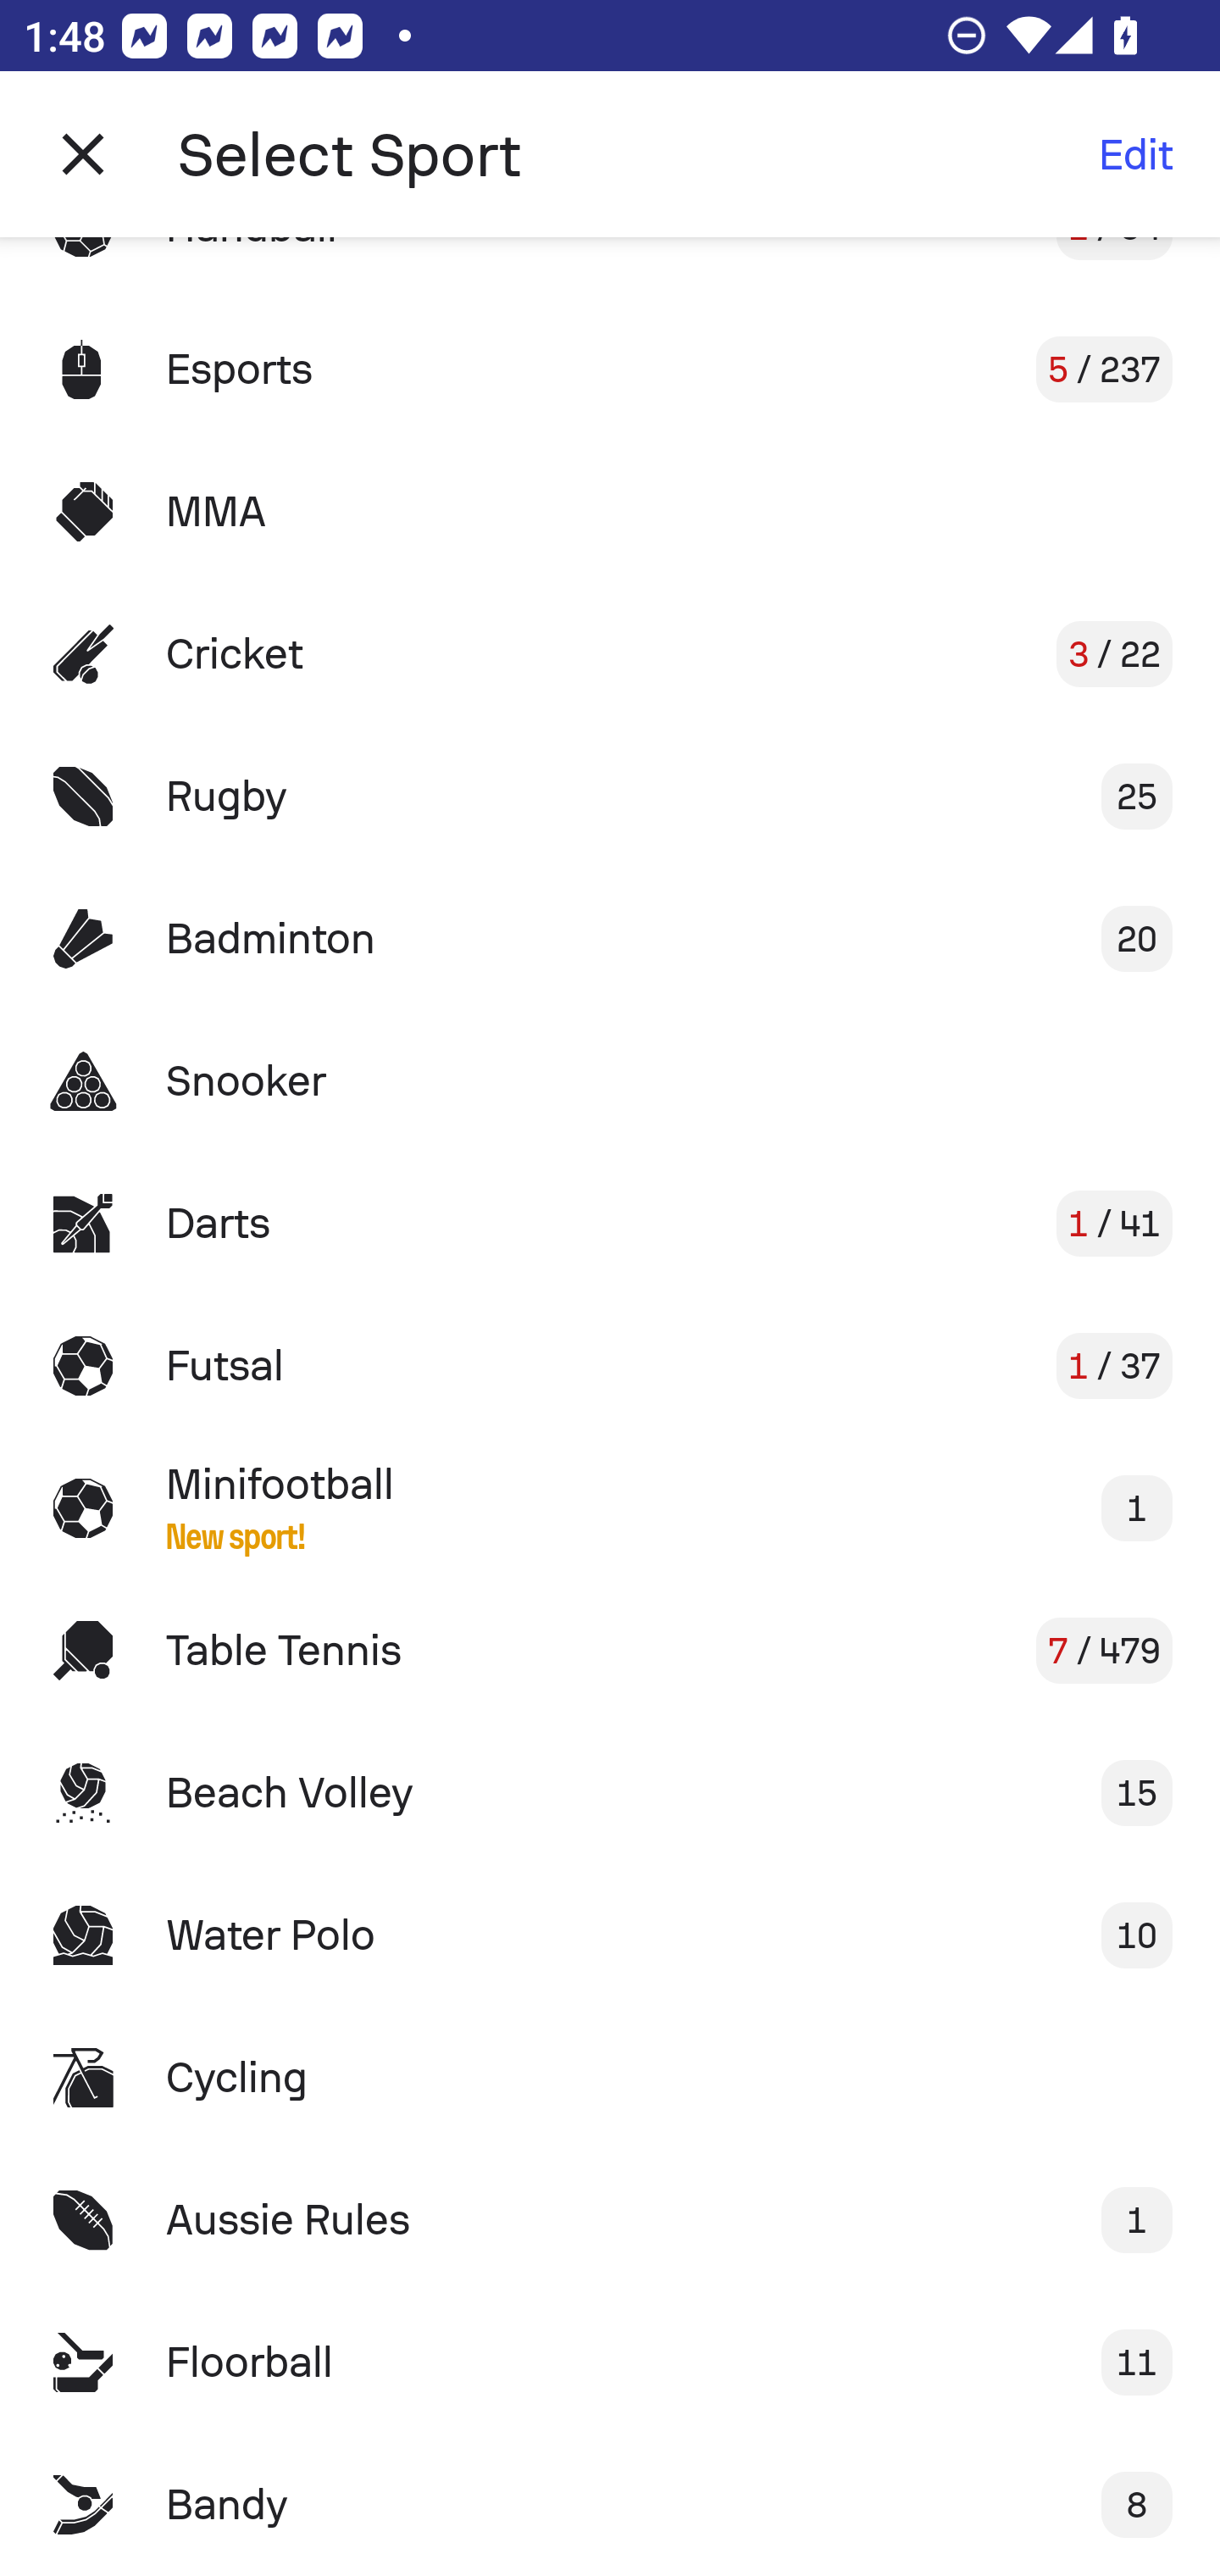 The height and width of the screenshot is (2576, 1220). What do you see at coordinates (610, 1935) in the screenshot?
I see `Water Polo 10` at bounding box center [610, 1935].